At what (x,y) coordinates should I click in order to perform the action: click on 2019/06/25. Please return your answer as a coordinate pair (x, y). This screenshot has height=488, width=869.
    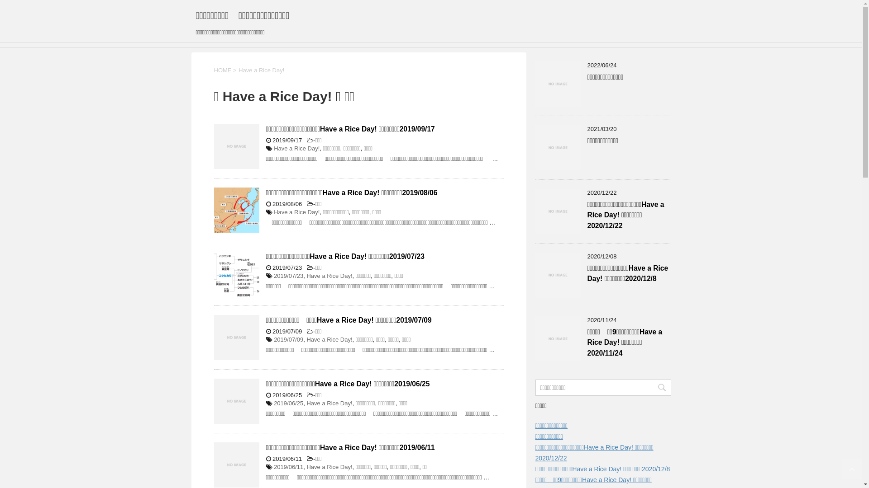
    Looking at the image, I should click on (289, 403).